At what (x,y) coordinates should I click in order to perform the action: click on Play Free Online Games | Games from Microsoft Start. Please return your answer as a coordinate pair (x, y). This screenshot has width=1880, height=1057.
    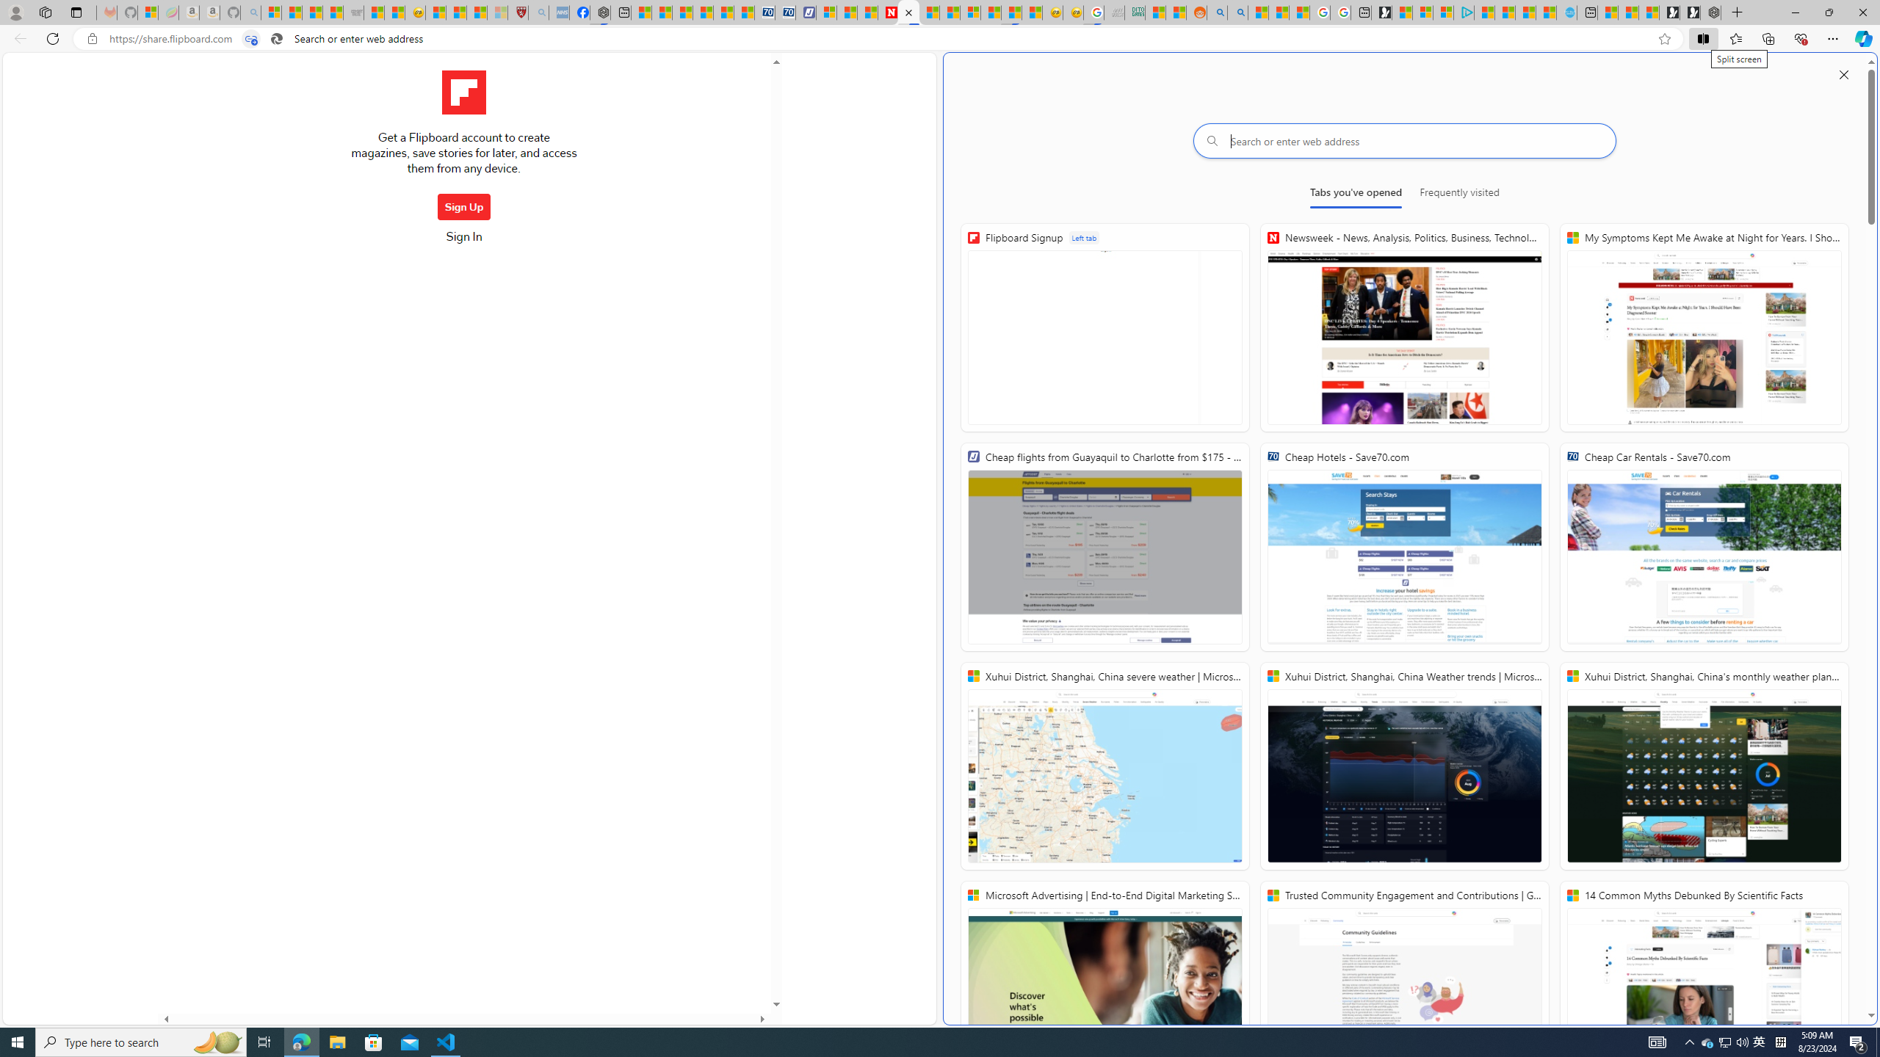
    Looking at the image, I should click on (1690, 12).